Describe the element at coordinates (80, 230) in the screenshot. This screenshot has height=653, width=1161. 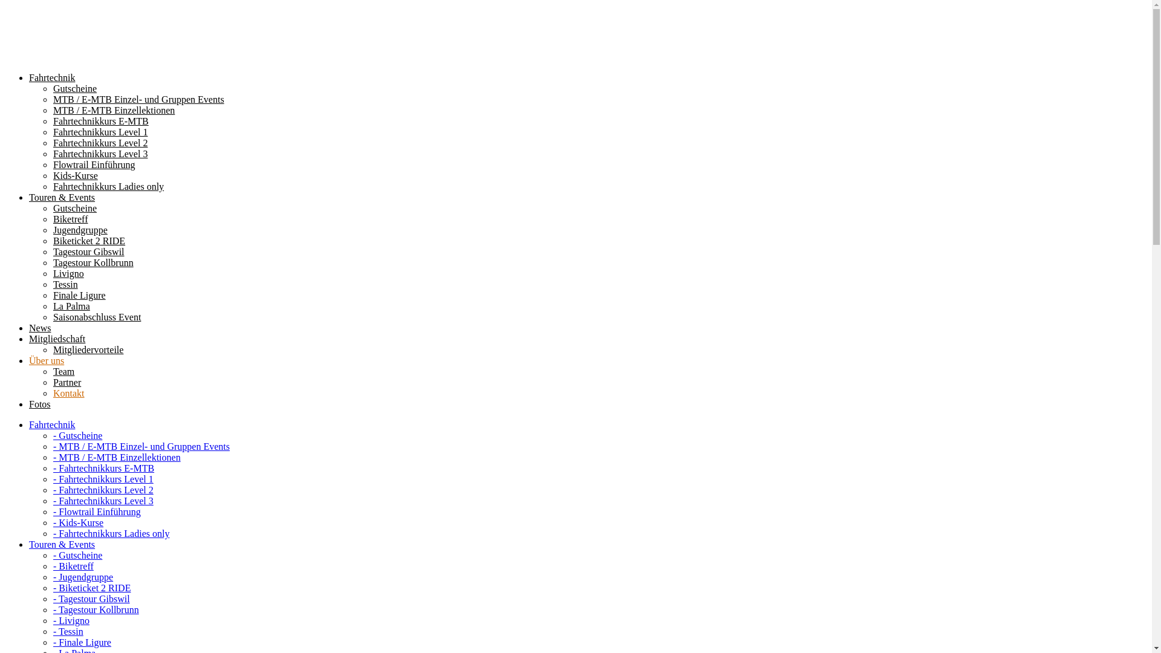
I see `Jugendgruppe` at that location.